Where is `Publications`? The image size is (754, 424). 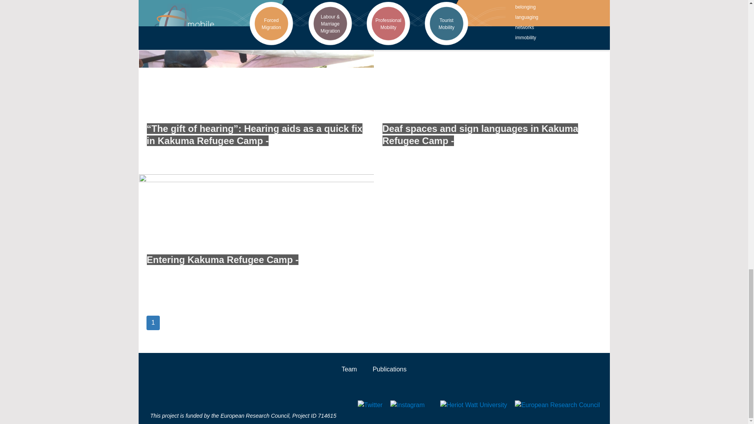
Publications is located at coordinates (389, 369).